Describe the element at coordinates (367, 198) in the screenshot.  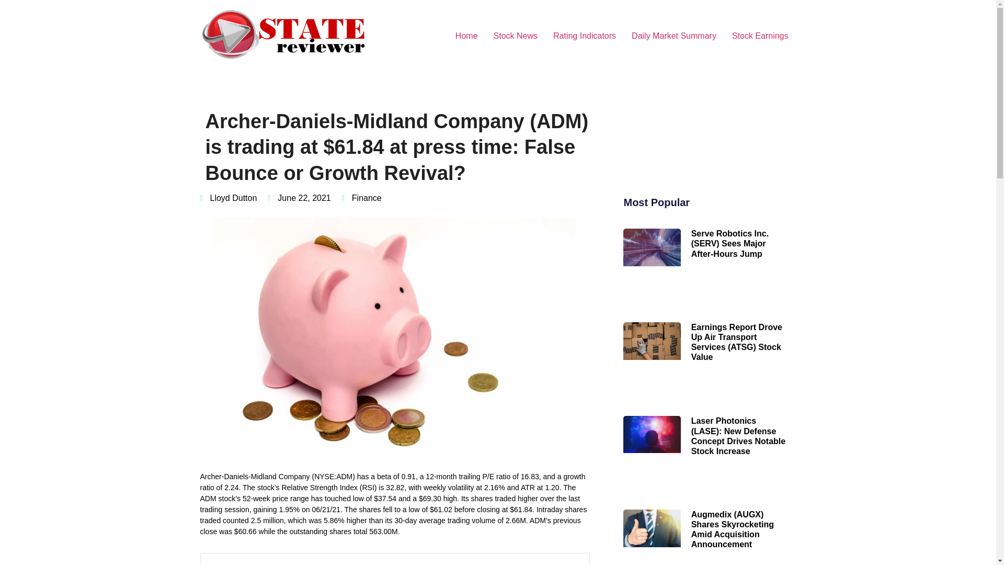
I see `Finance` at that location.